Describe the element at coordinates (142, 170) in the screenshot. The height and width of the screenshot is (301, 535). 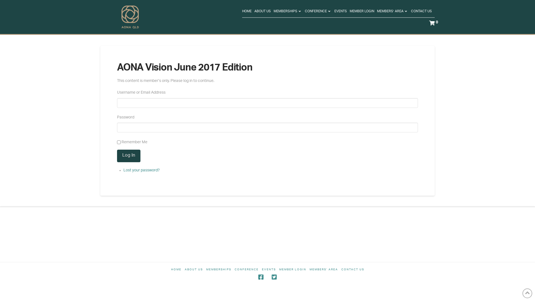
I see `Lost your password?` at that location.